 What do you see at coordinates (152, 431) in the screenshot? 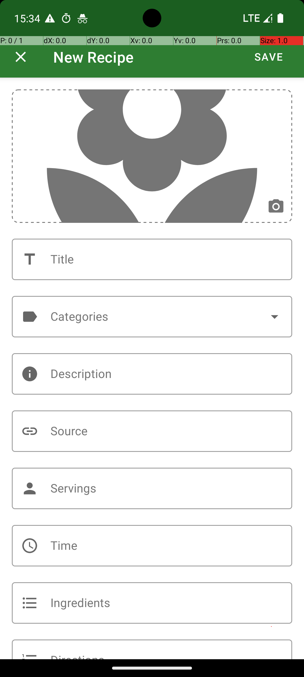
I see `Source` at bounding box center [152, 431].